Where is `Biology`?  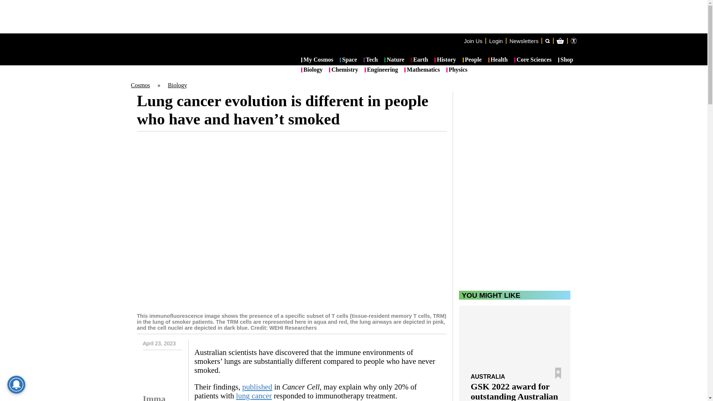 Biology is located at coordinates (177, 85).